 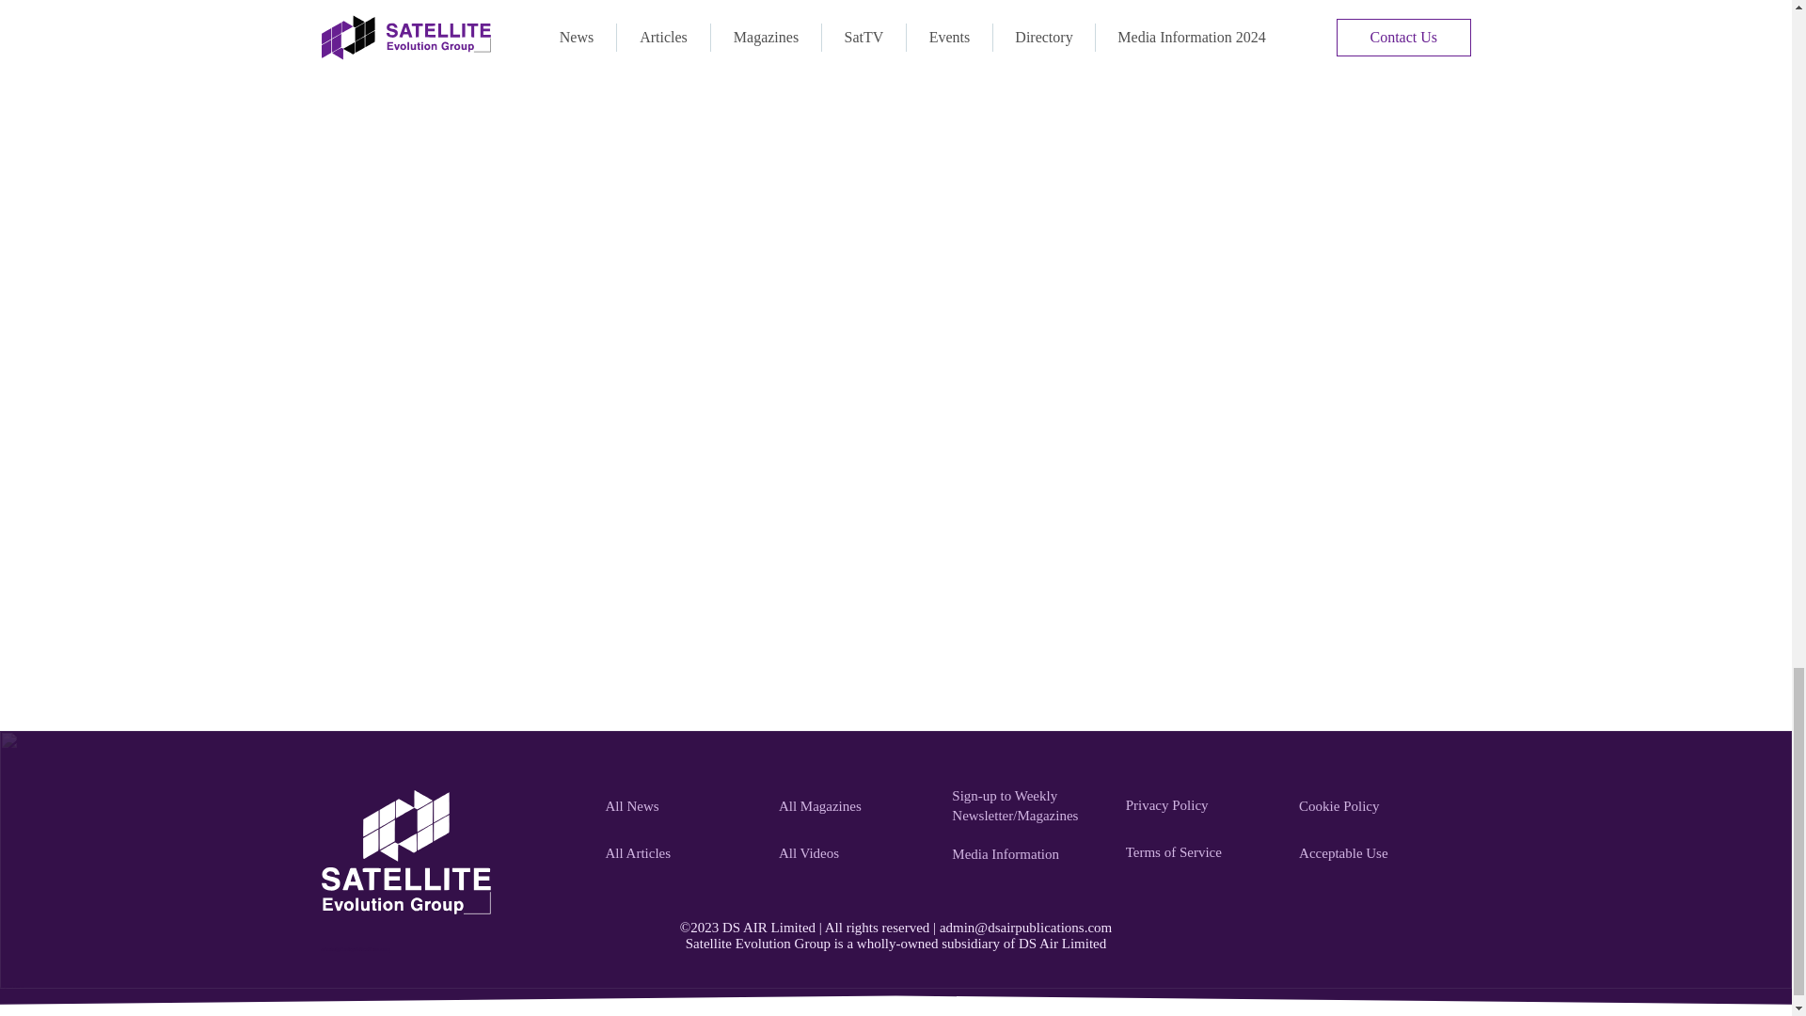 What do you see at coordinates (1202, 851) in the screenshot?
I see `Terms of Service` at bounding box center [1202, 851].